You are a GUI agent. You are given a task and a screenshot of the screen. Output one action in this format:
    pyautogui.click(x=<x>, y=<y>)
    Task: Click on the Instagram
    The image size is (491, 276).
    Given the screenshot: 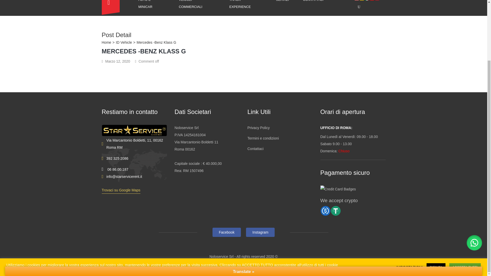 What is the action you would take?
    pyautogui.click(x=260, y=232)
    